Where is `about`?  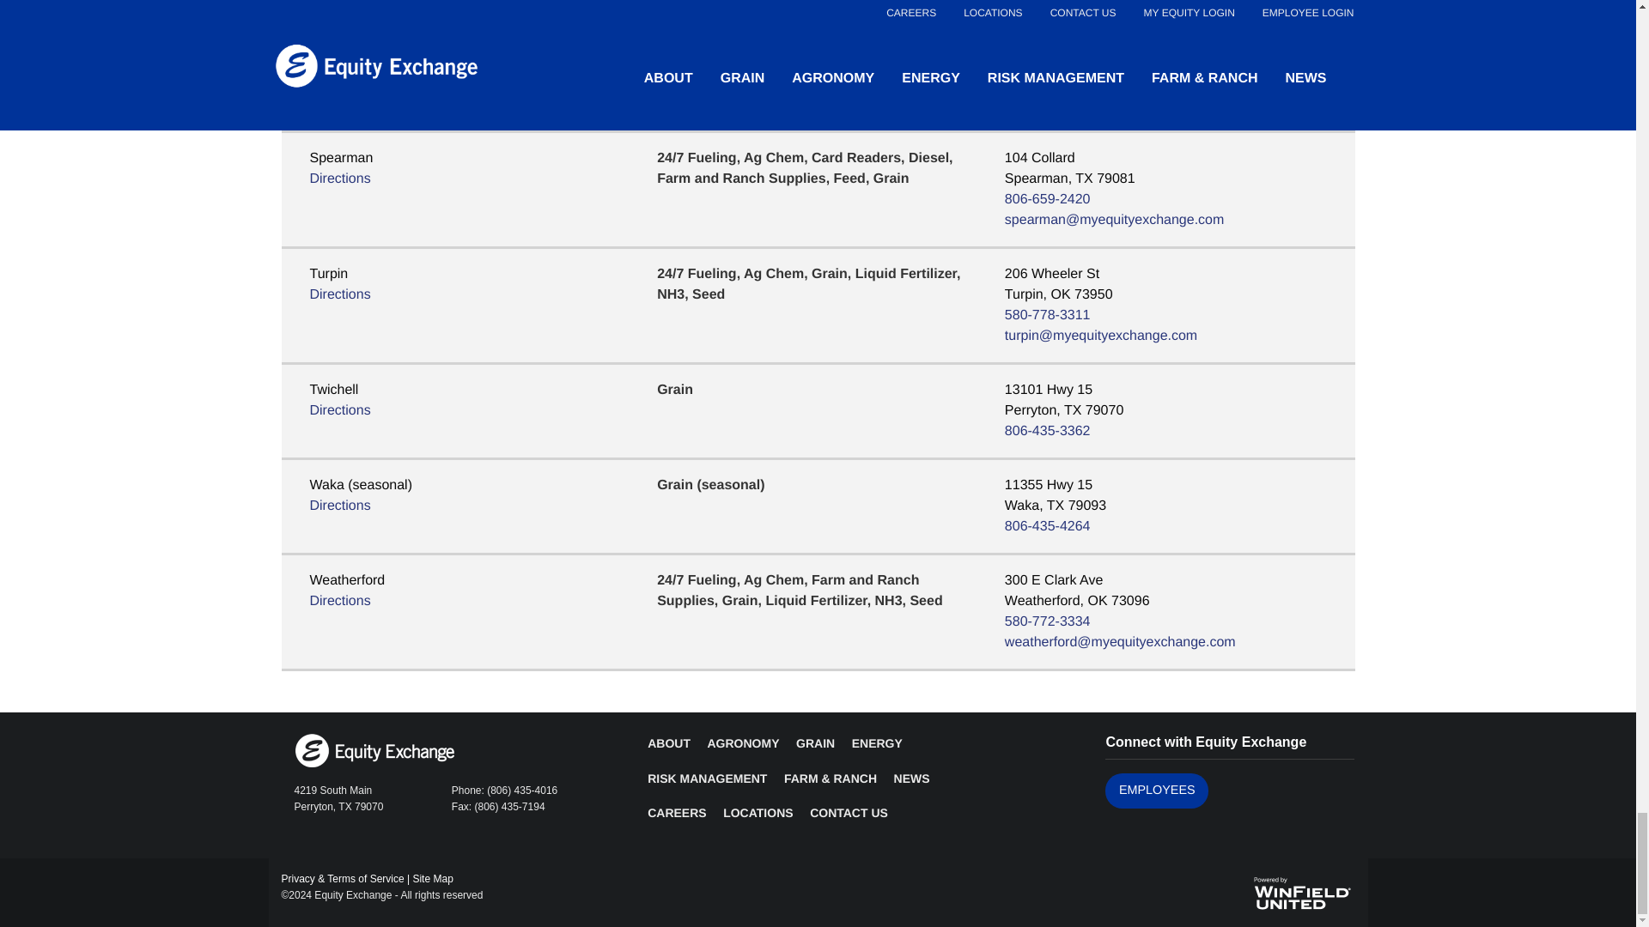 about is located at coordinates (669, 742).